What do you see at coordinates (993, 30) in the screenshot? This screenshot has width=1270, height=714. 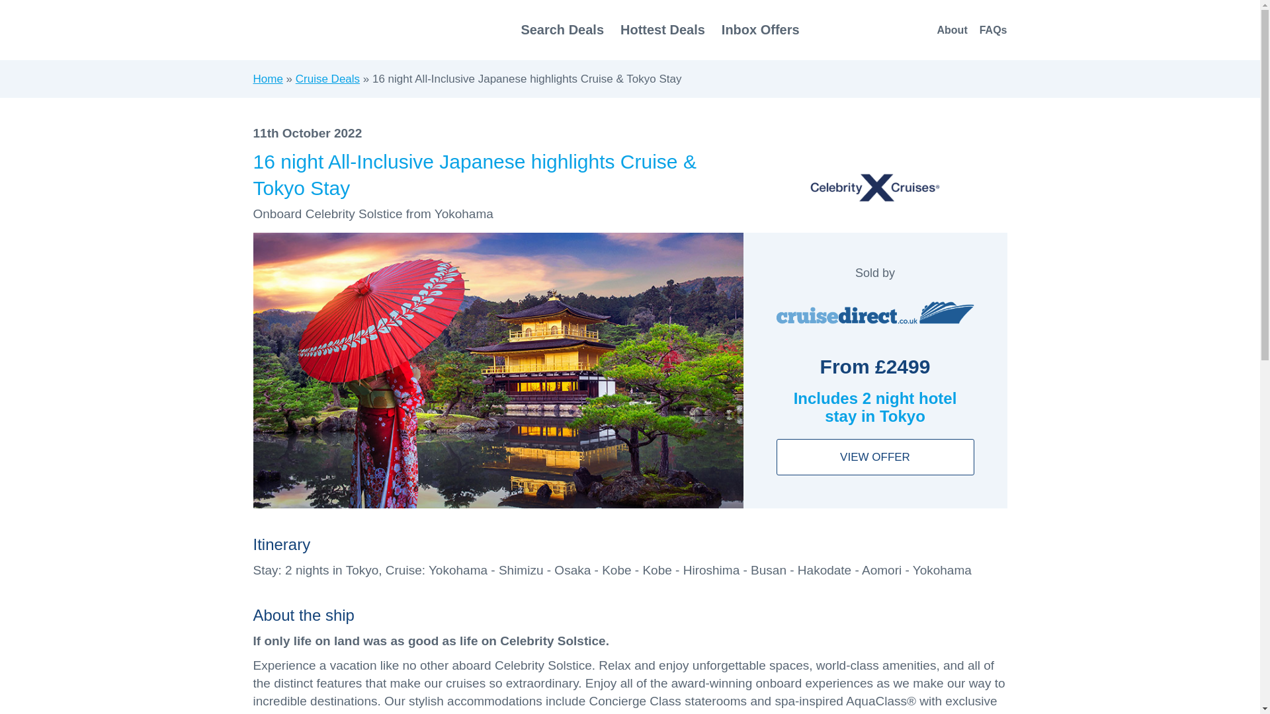 I see `FAQs` at bounding box center [993, 30].